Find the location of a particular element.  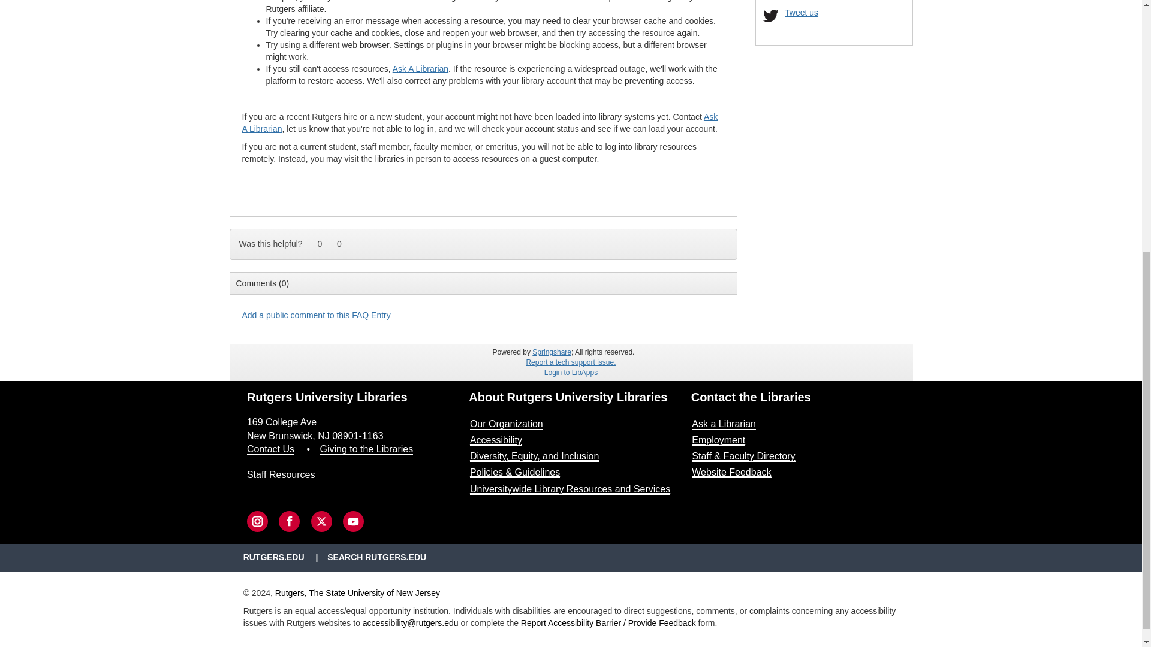

Share on Facebook is located at coordinates (727, 238).